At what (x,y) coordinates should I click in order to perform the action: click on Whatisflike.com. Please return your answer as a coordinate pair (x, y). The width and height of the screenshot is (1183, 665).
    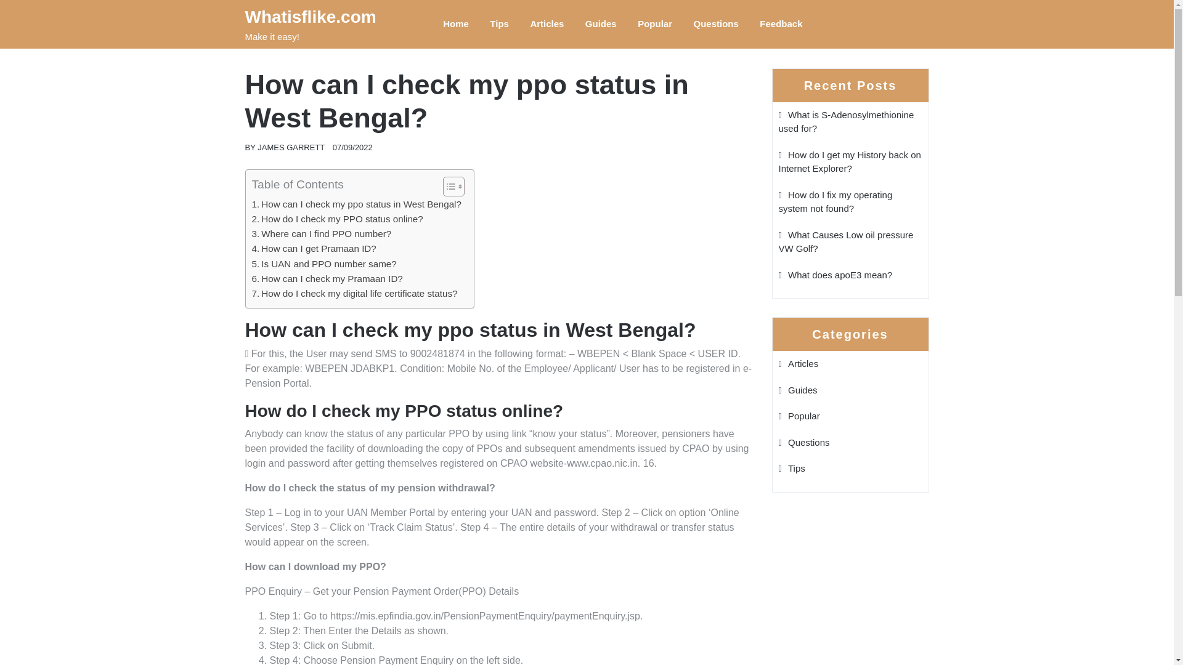
    Looking at the image, I should click on (311, 17).